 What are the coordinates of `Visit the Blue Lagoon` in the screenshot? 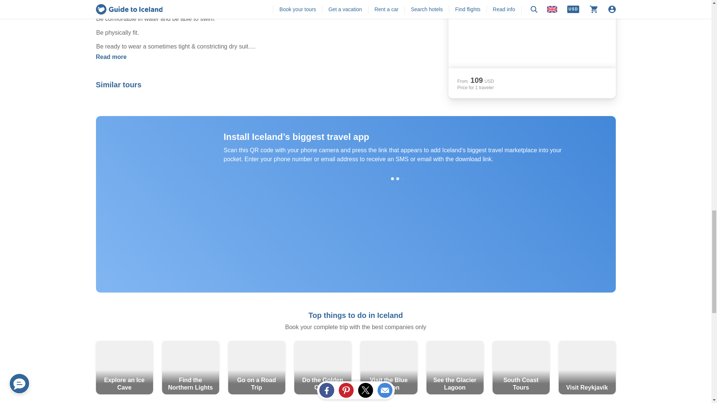 It's located at (388, 367).